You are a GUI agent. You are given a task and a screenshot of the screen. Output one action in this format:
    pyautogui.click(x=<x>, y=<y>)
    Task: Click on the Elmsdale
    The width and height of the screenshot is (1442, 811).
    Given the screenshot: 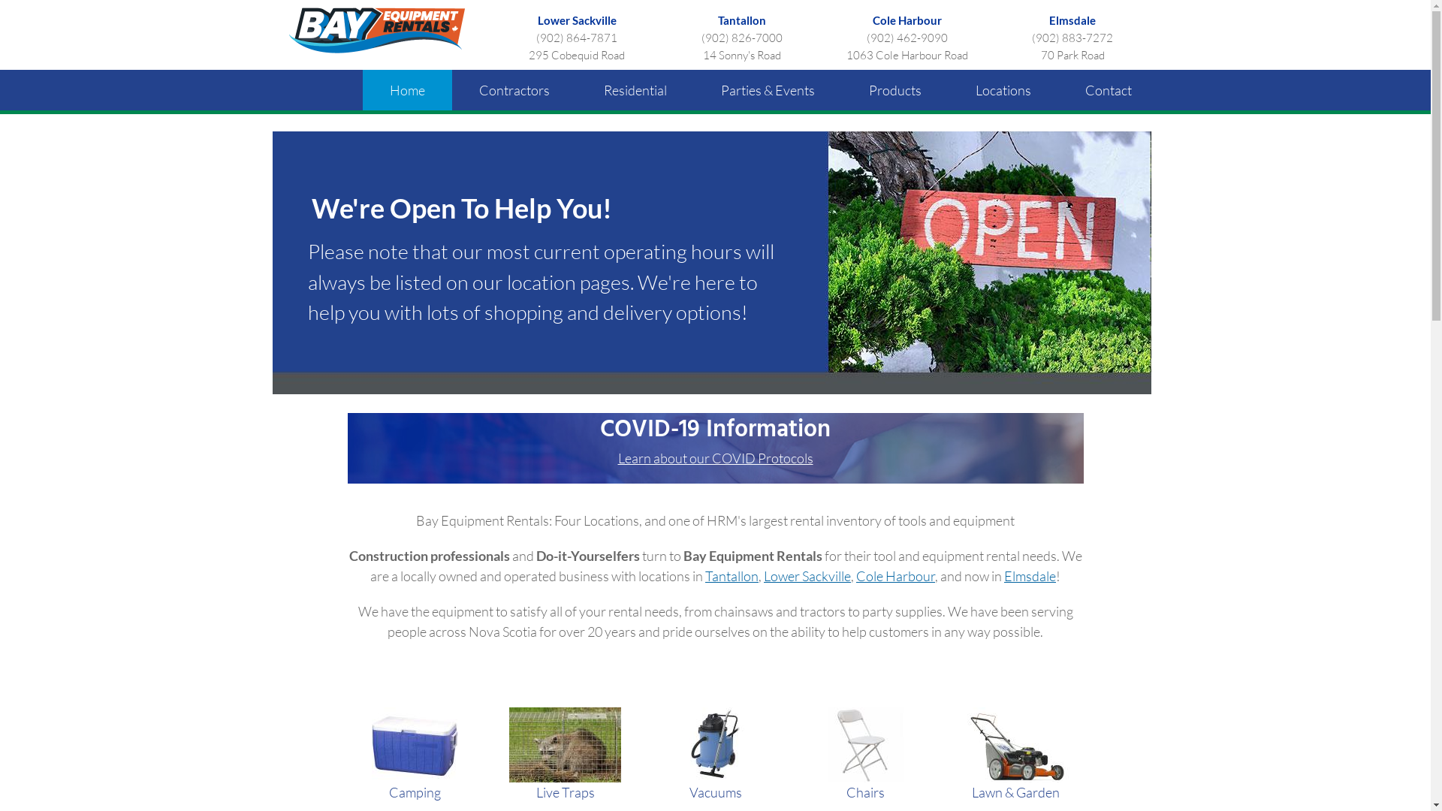 What is the action you would take?
    pyautogui.click(x=1030, y=576)
    